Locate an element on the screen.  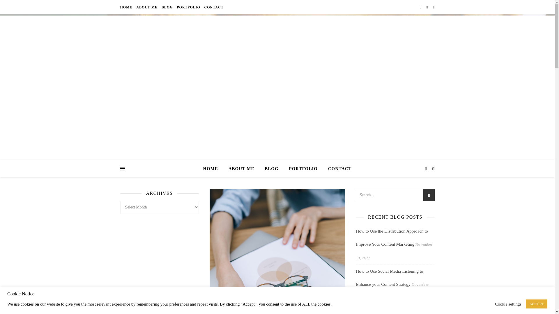
ABOUT ME is located at coordinates (242, 169).